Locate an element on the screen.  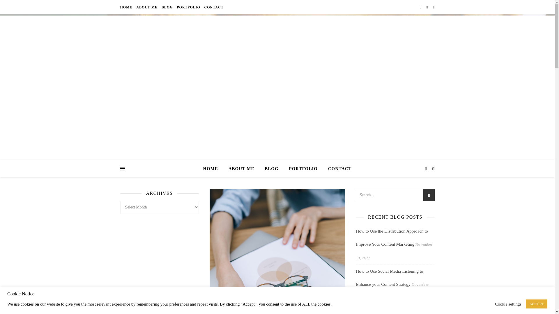
ABOUT ME is located at coordinates (242, 169).